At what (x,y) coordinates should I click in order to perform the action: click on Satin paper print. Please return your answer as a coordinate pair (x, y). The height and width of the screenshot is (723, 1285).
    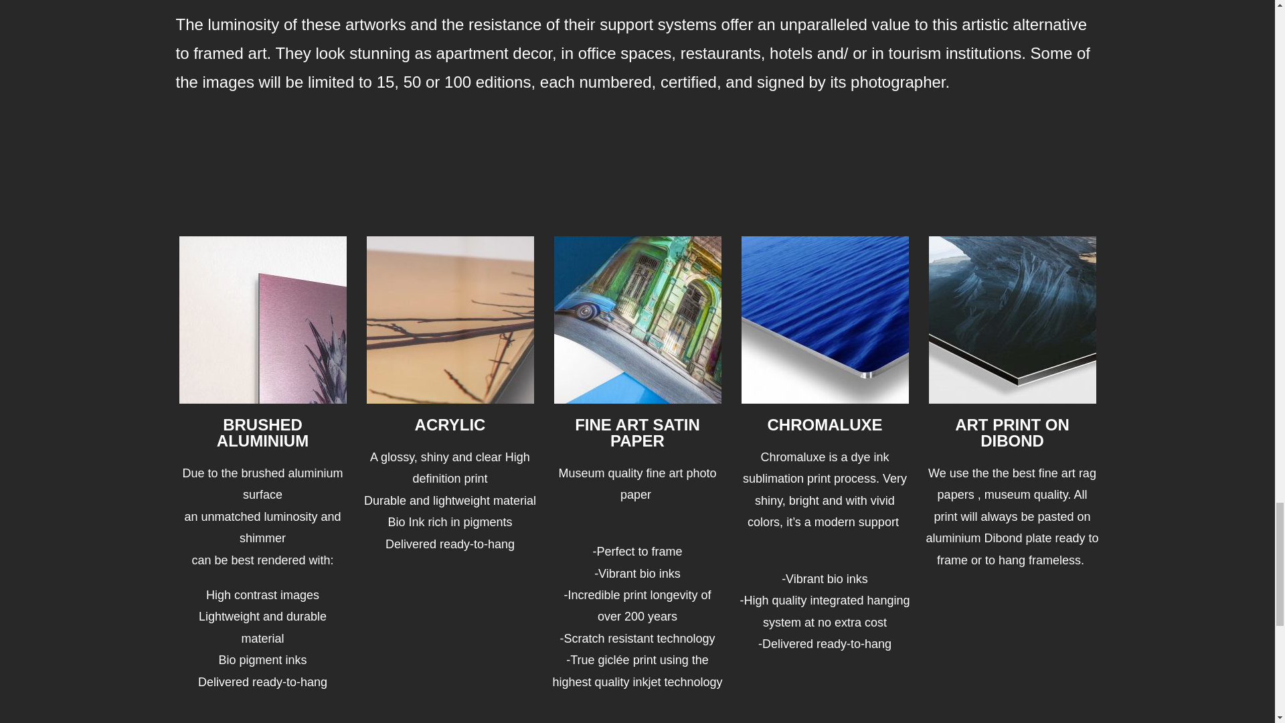
    Looking at the image, I should click on (637, 320).